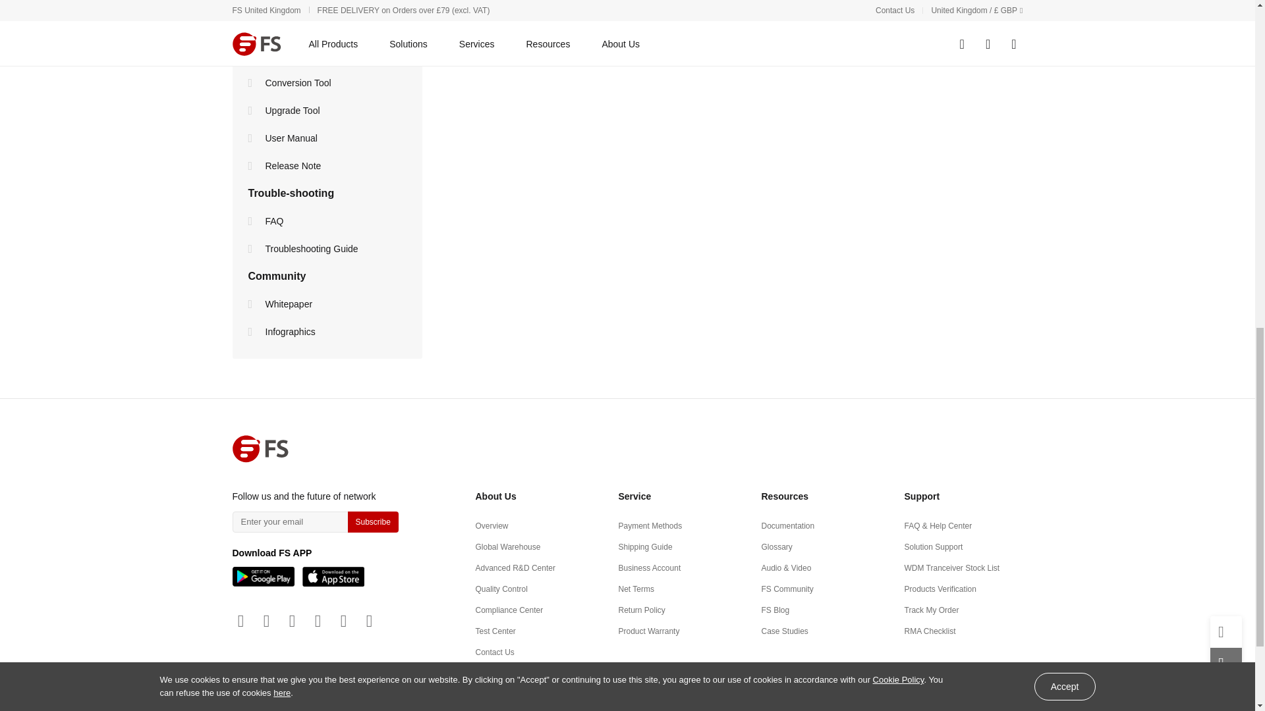 The width and height of the screenshot is (1265, 711). Describe the element at coordinates (253, 166) in the screenshot. I see `Release Note` at that location.